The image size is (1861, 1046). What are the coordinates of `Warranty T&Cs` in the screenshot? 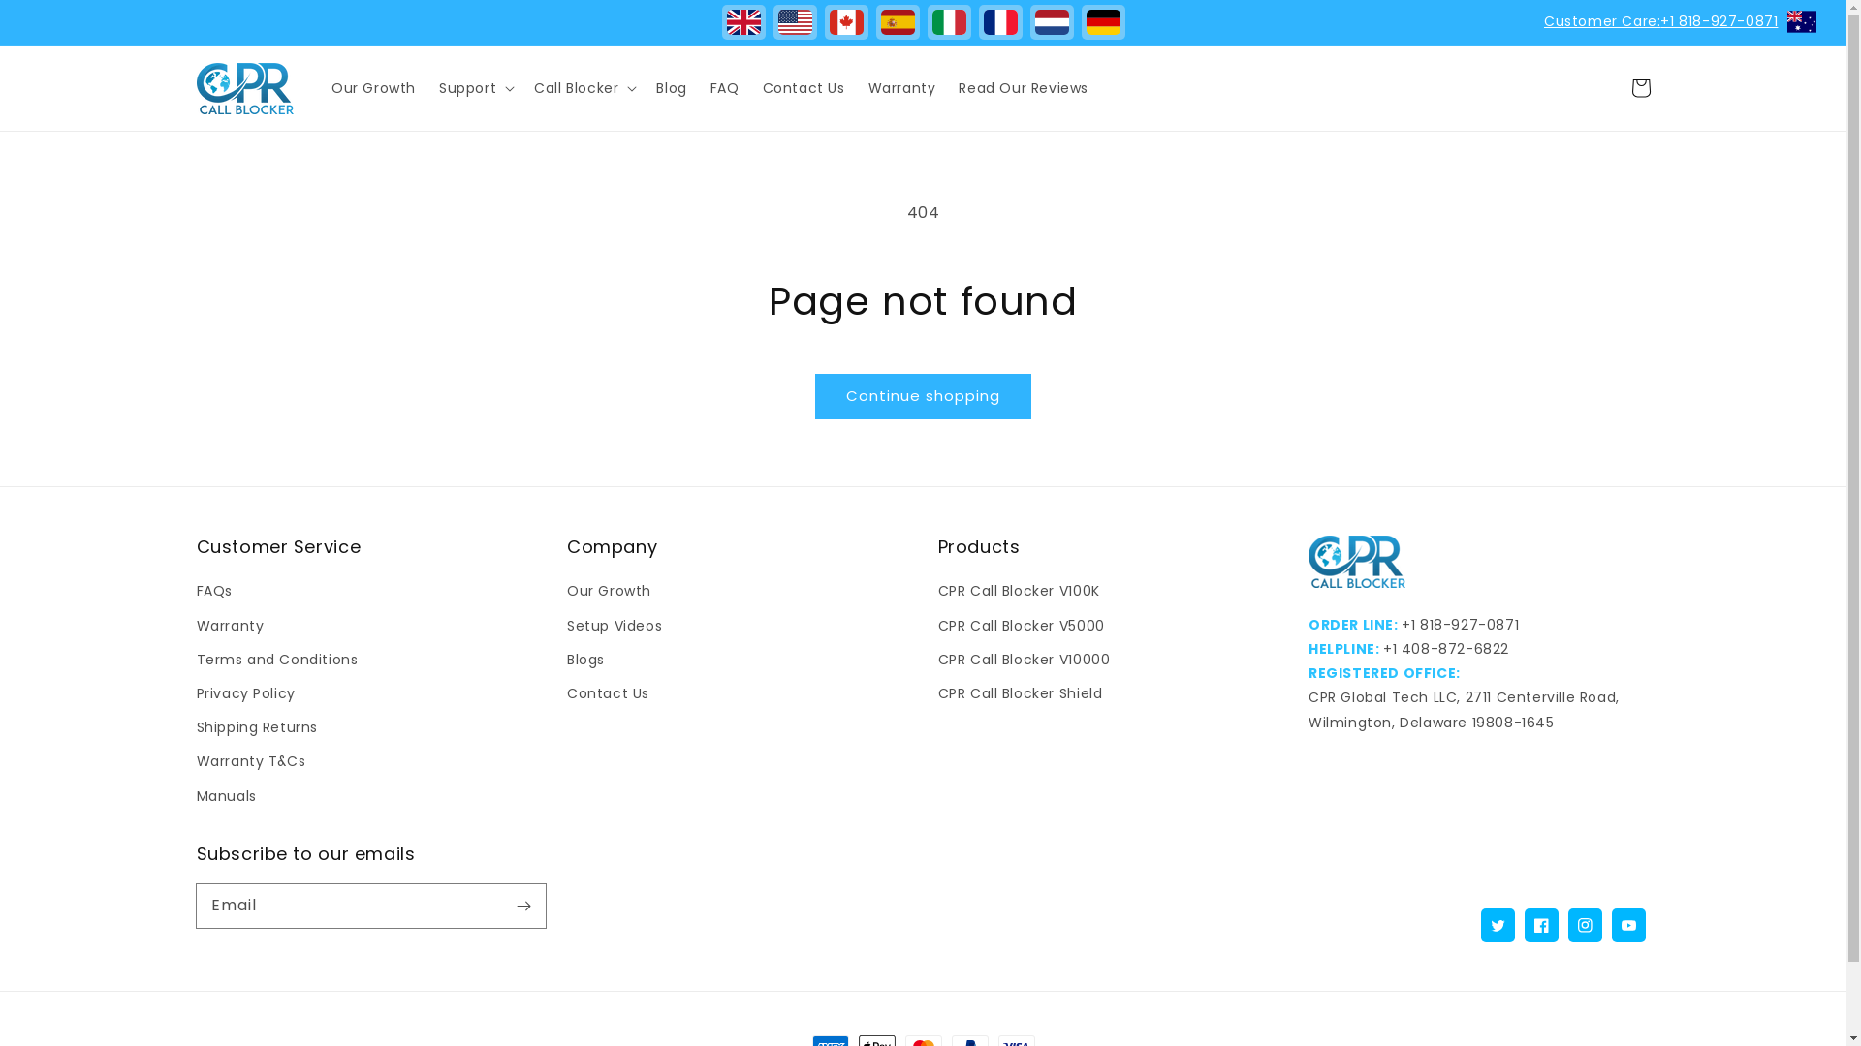 It's located at (250, 761).